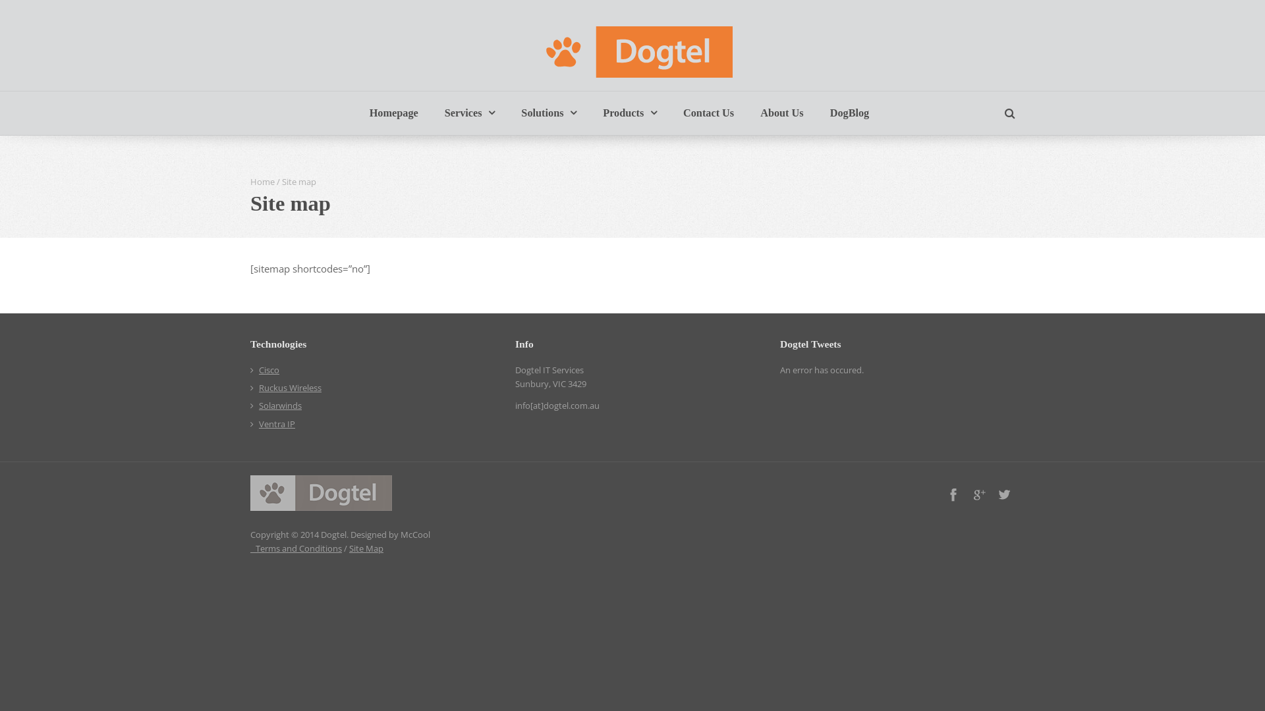 This screenshot has height=711, width=1265. Describe the element at coordinates (394, 113) in the screenshot. I see `Homepage` at that location.